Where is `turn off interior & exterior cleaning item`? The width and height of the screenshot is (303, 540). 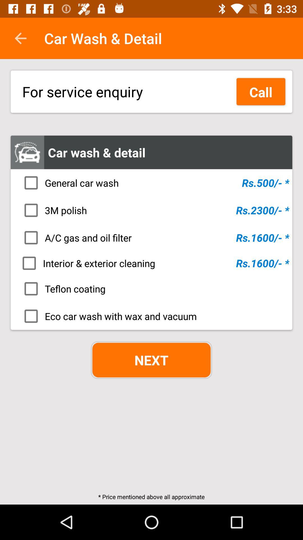
turn off interior & exterior cleaning item is located at coordinates (153, 263).